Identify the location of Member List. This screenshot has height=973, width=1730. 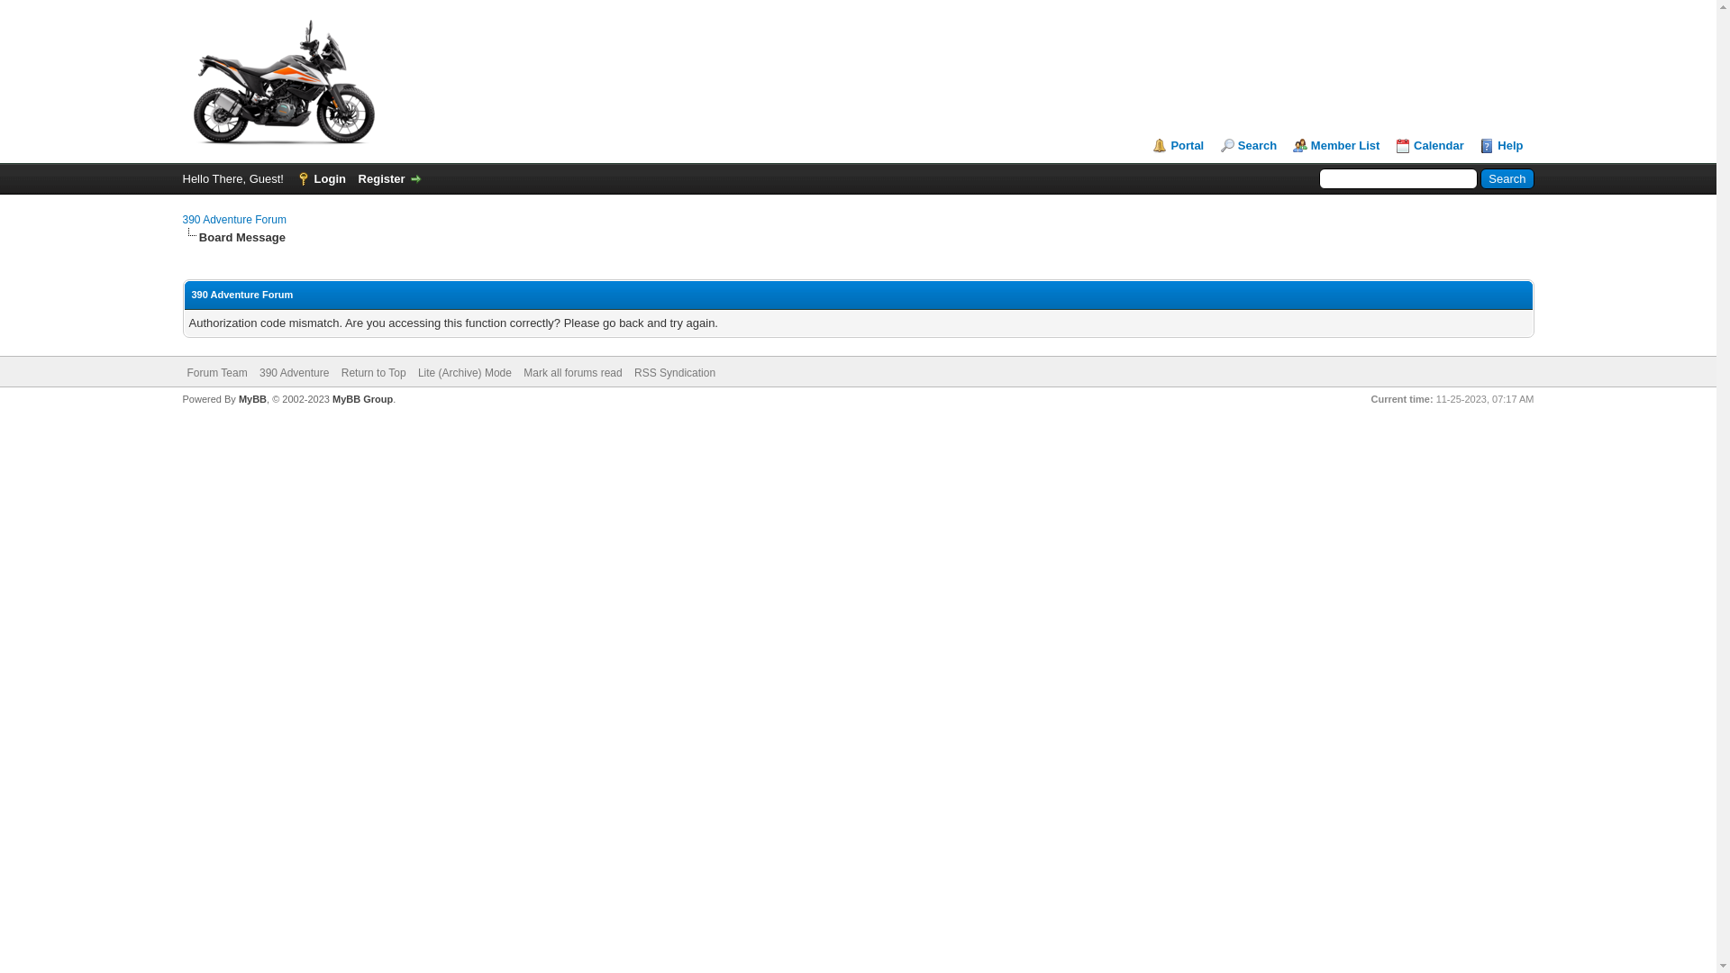
(1337, 146).